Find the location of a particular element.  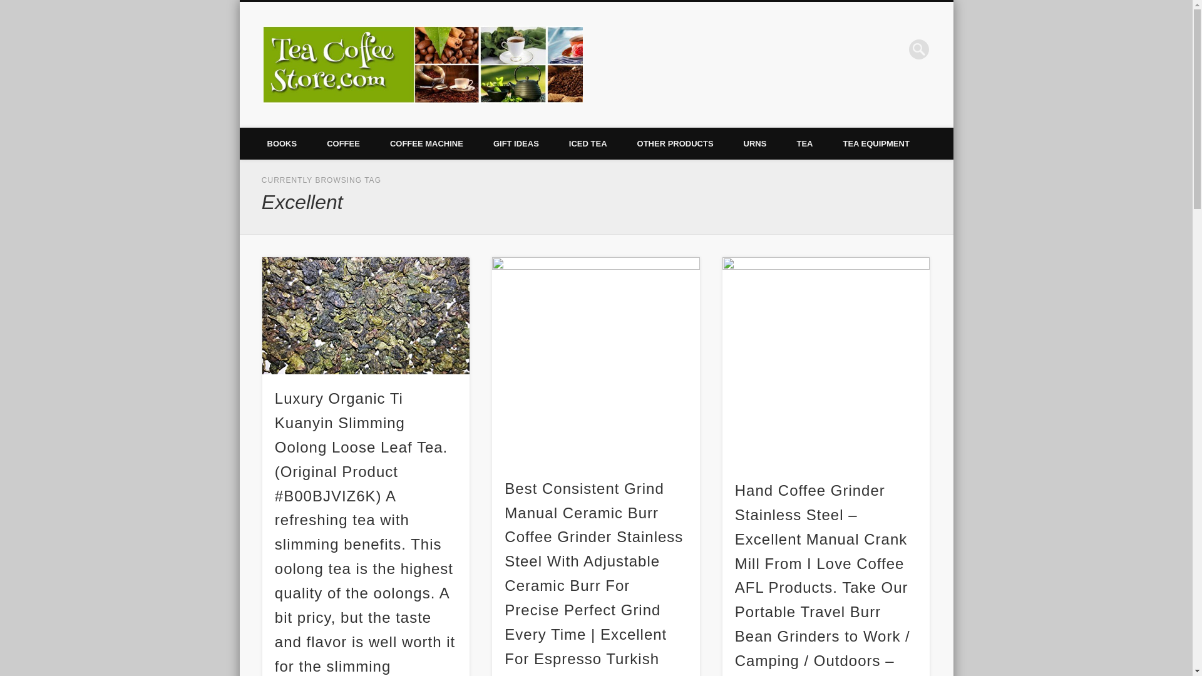

Tea Coffee Store is located at coordinates (662, 49).